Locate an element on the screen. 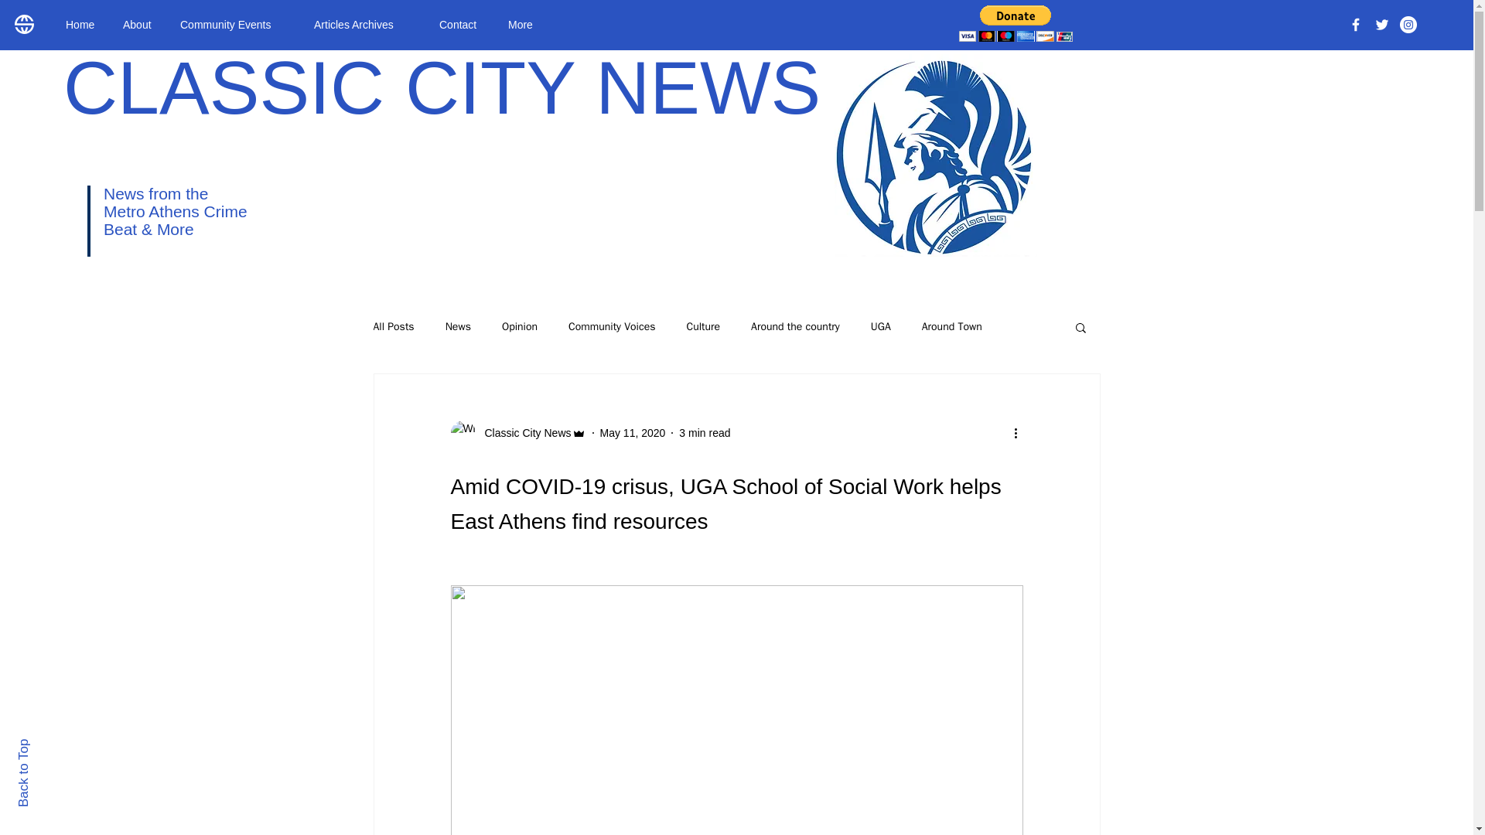  Classic City News is located at coordinates (523, 433).